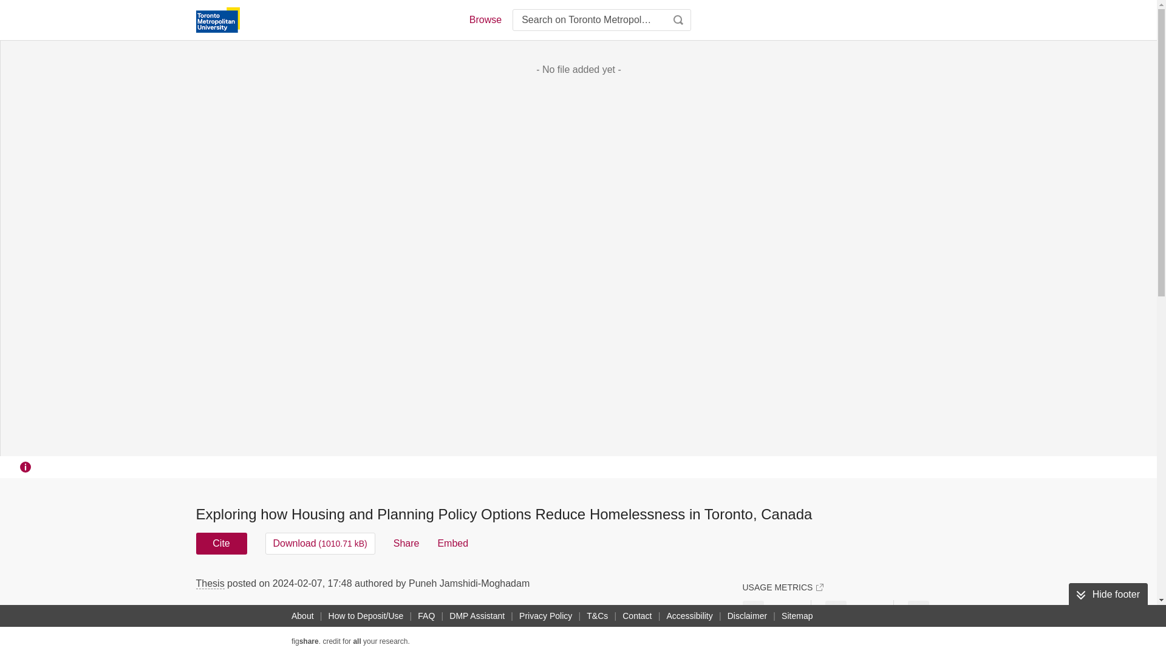 The width and height of the screenshot is (1166, 656). I want to click on Privacy Policy, so click(545, 616).